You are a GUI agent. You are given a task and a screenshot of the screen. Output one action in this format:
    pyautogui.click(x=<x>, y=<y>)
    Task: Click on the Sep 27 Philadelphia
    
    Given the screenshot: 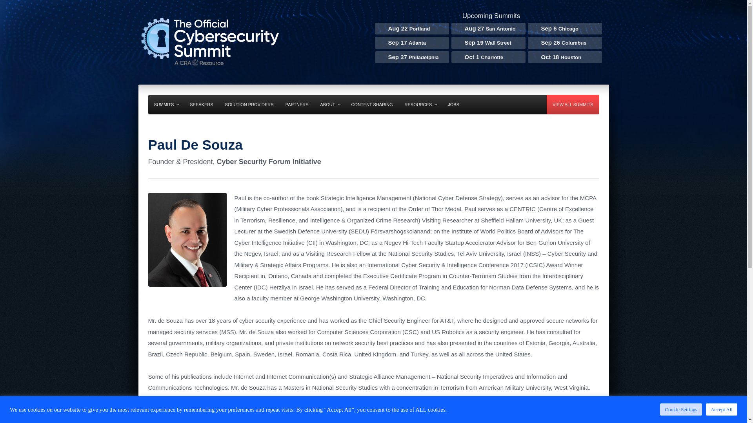 What is the action you would take?
    pyautogui.click(x=411, y=57)
    